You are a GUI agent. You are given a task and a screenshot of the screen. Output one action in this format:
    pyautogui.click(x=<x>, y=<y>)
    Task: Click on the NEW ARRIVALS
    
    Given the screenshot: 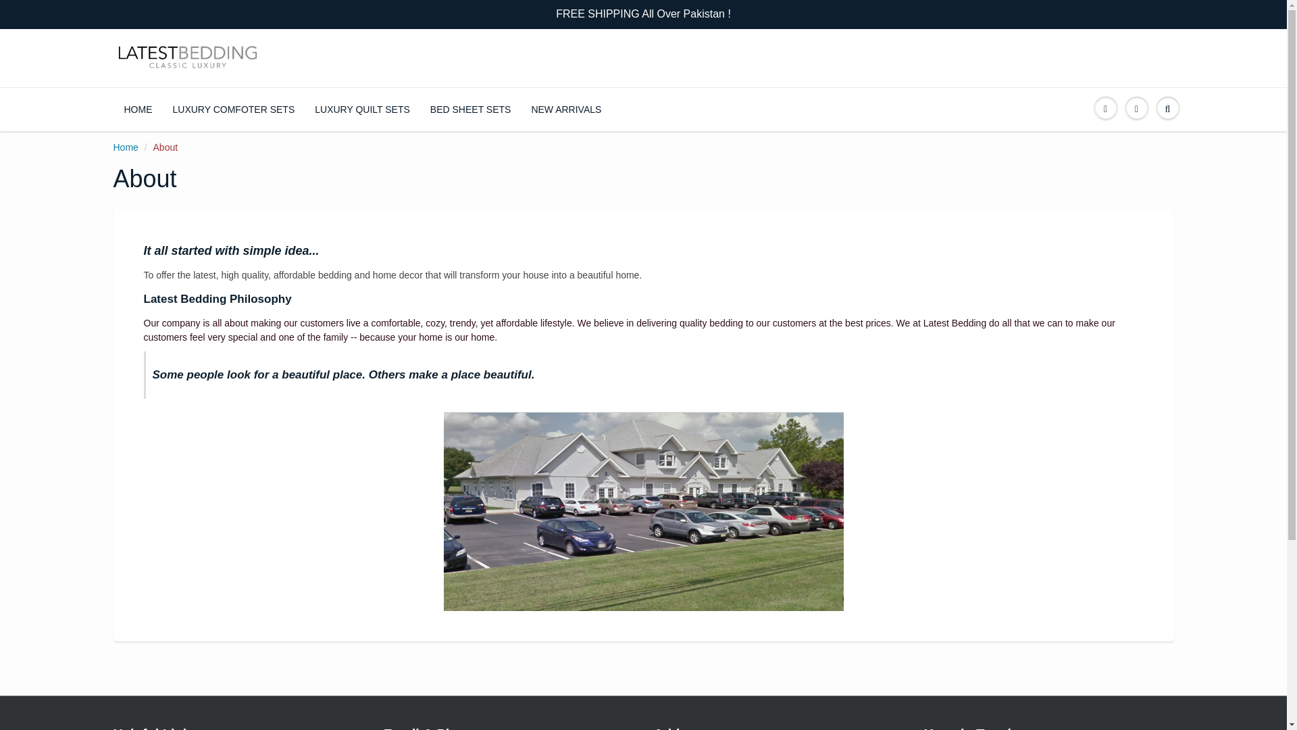 What is the action you would take?
    pyautogui.click(x=566, y=109)
    